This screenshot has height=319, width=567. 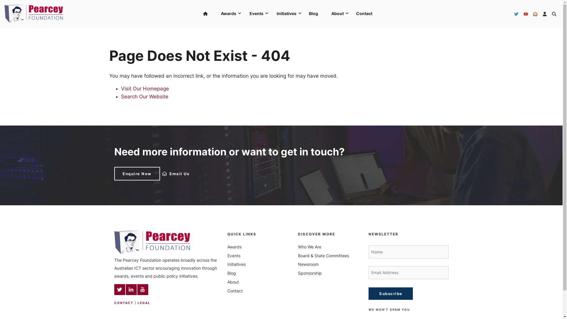 What do you see at coordinates (142, 289) in the screenshot?
I see `Youtube` at bounding box center [142, 289].